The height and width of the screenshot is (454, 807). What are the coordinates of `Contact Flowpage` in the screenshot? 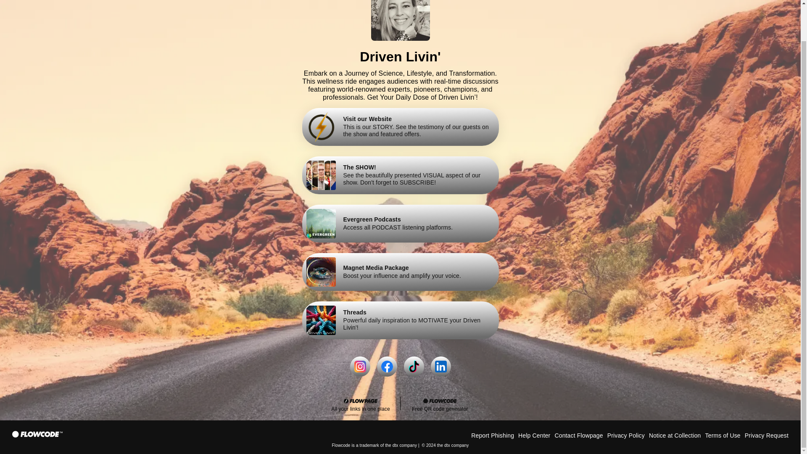 It's located at (578, 436).